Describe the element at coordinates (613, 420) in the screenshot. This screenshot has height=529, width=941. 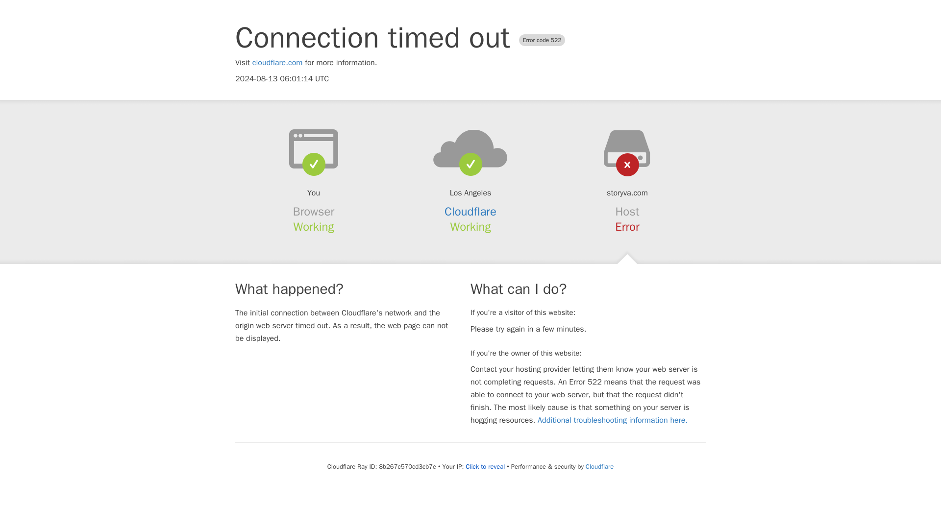
I see `Additional troubleshooting information here.` at that location.